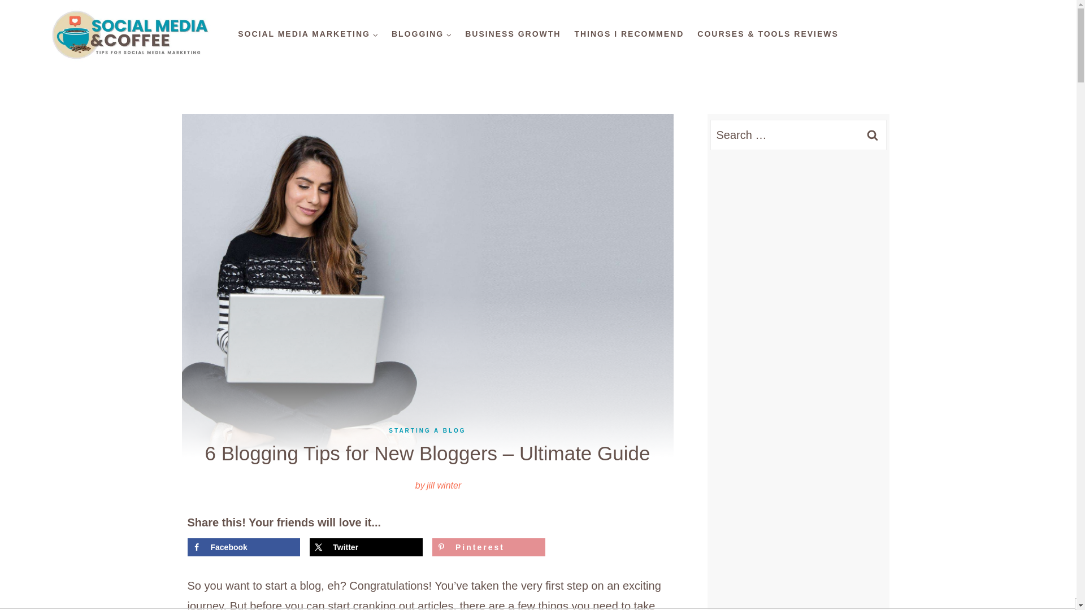  What do you see at coordinates (444, 486) in the screenshot?
I see `jill winter` at bounding box center [444, 486].